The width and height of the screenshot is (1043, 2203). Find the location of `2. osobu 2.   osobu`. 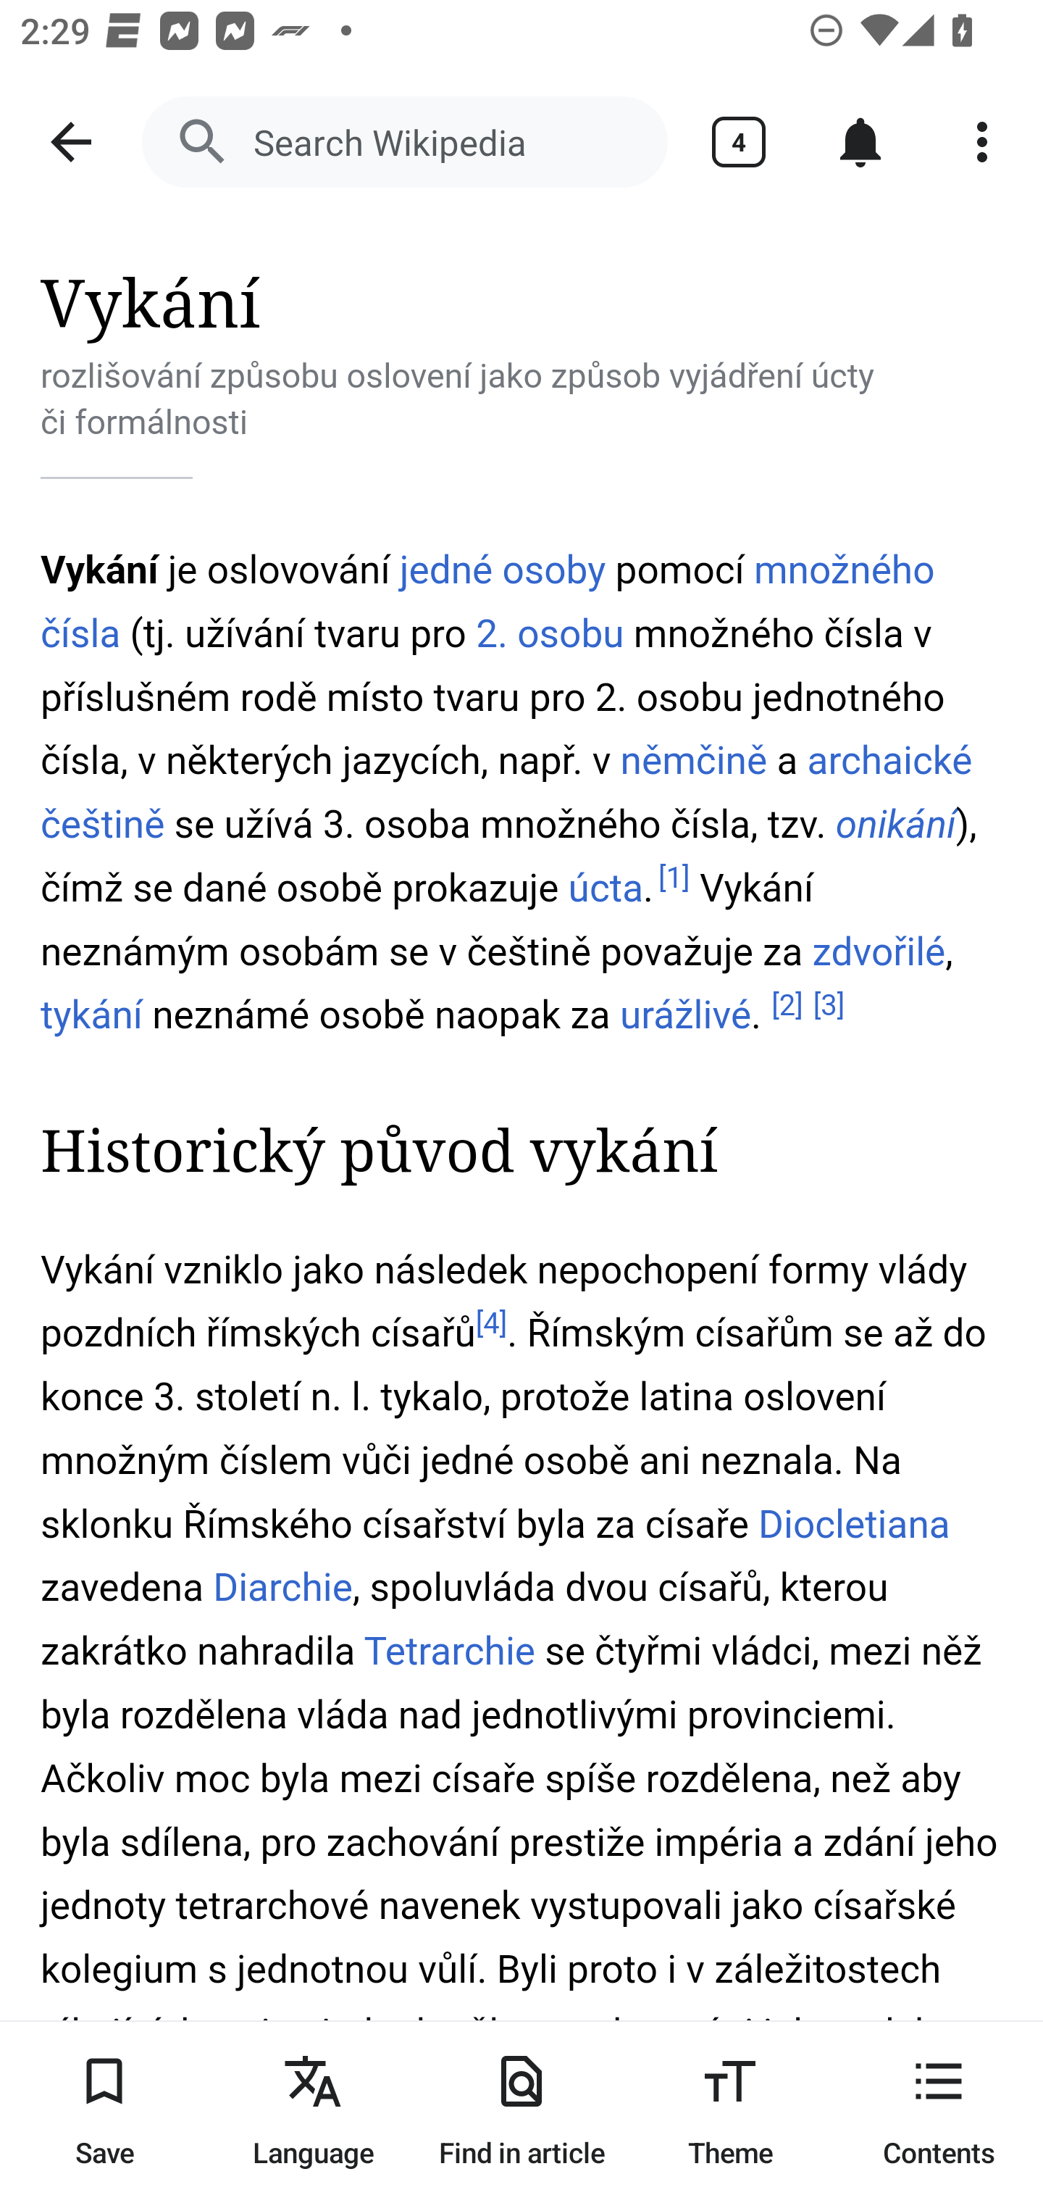

2. osobu 2.   osobu is located at coordinates (549, 632).